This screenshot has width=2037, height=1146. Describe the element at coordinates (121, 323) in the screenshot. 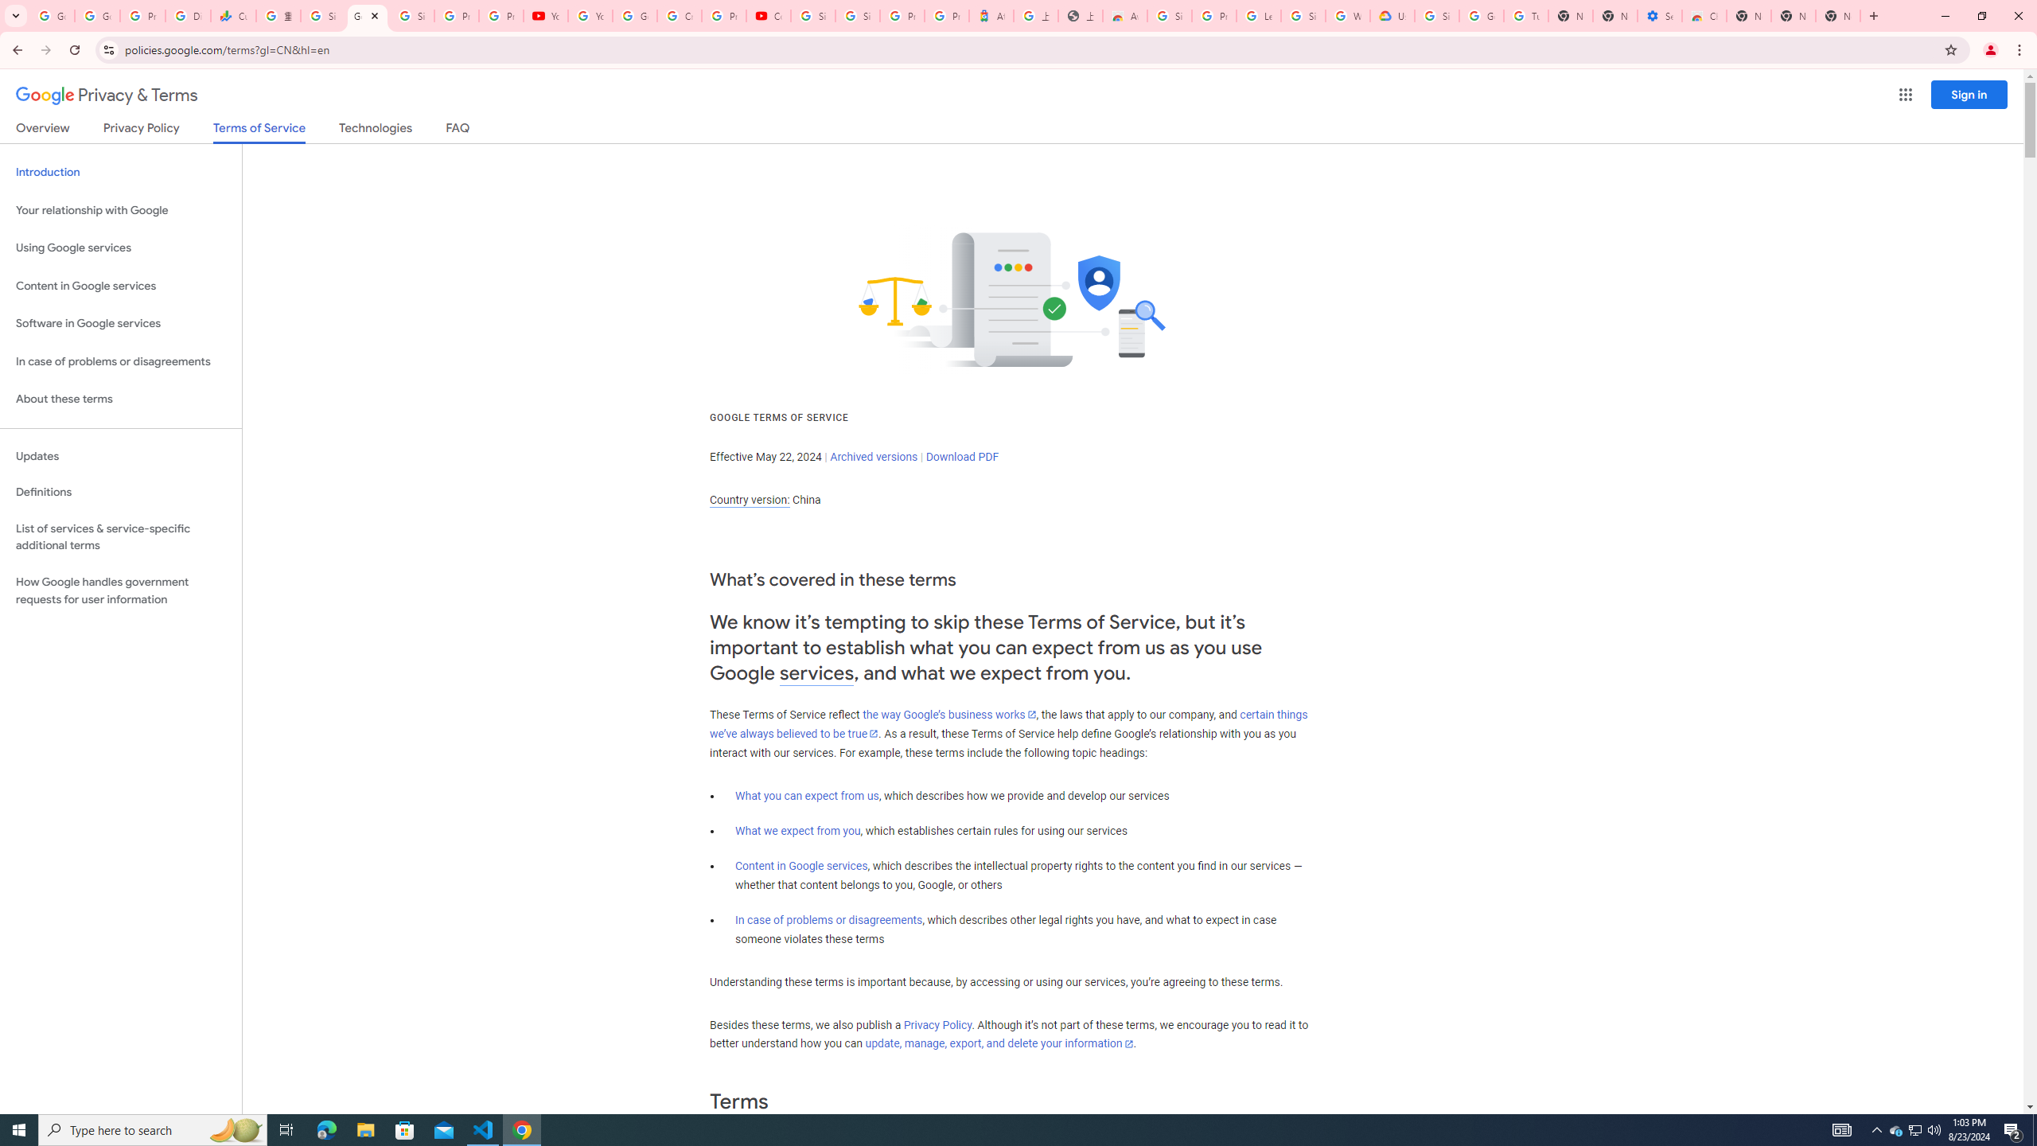

I see `Software in Google services` at that location.